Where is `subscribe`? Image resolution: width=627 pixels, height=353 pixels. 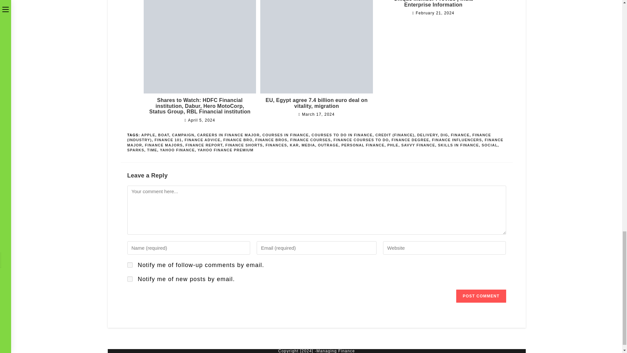
subscribe is located at coordinates (130, 265).